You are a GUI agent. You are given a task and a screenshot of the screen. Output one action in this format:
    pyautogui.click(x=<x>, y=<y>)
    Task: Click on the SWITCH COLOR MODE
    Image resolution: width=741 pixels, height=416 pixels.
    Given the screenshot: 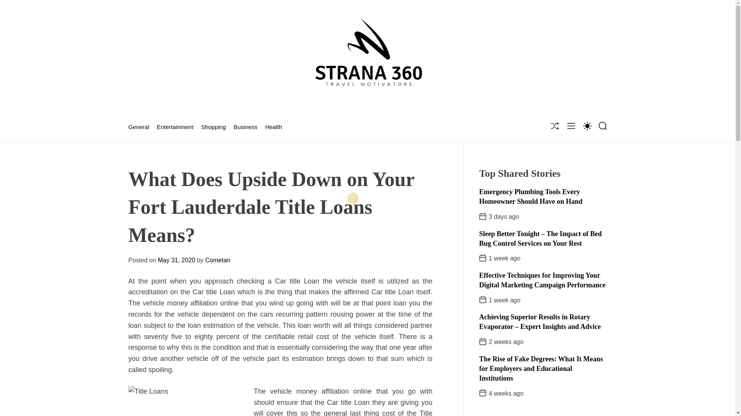 What is the action you would take?
    pyautogui.click(x=587, y=126)
    